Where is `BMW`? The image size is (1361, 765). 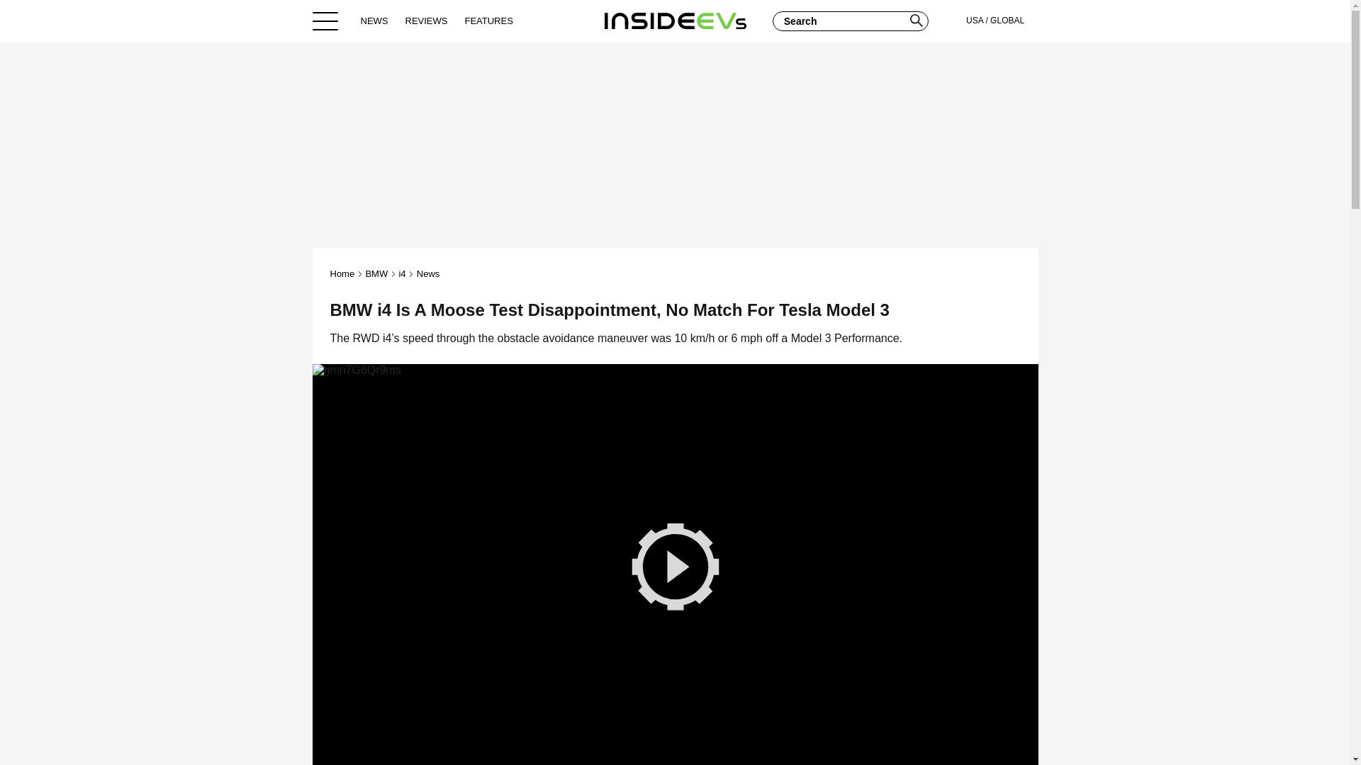
BMW is located at coordinates (376, 273).